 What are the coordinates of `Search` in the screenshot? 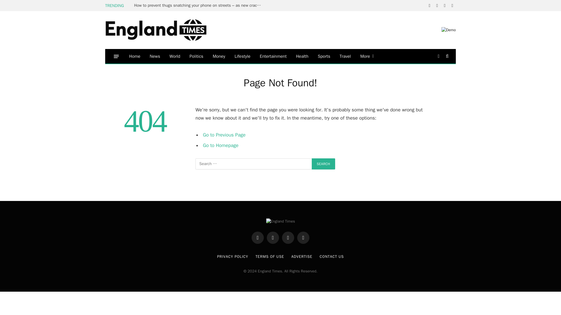 It's located at (323, 164).